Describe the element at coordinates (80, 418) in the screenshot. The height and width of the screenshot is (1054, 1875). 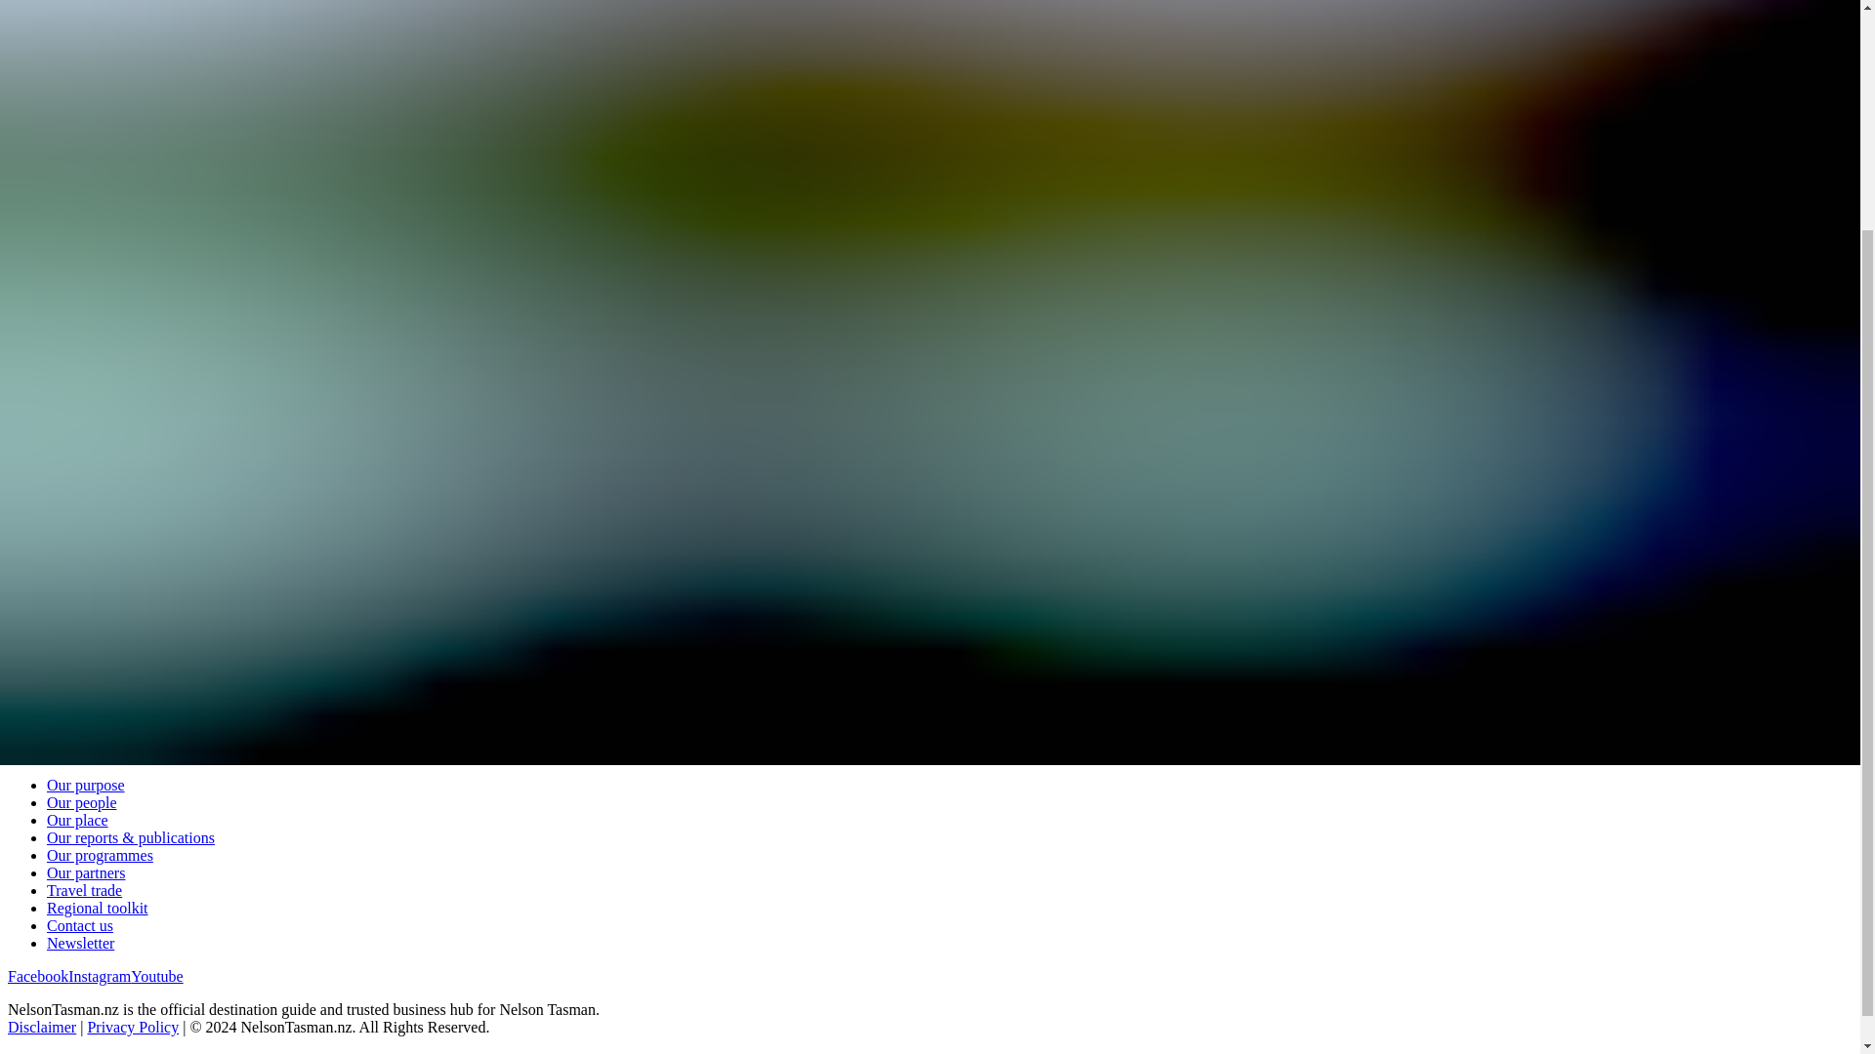
I see `Study here` at that location.